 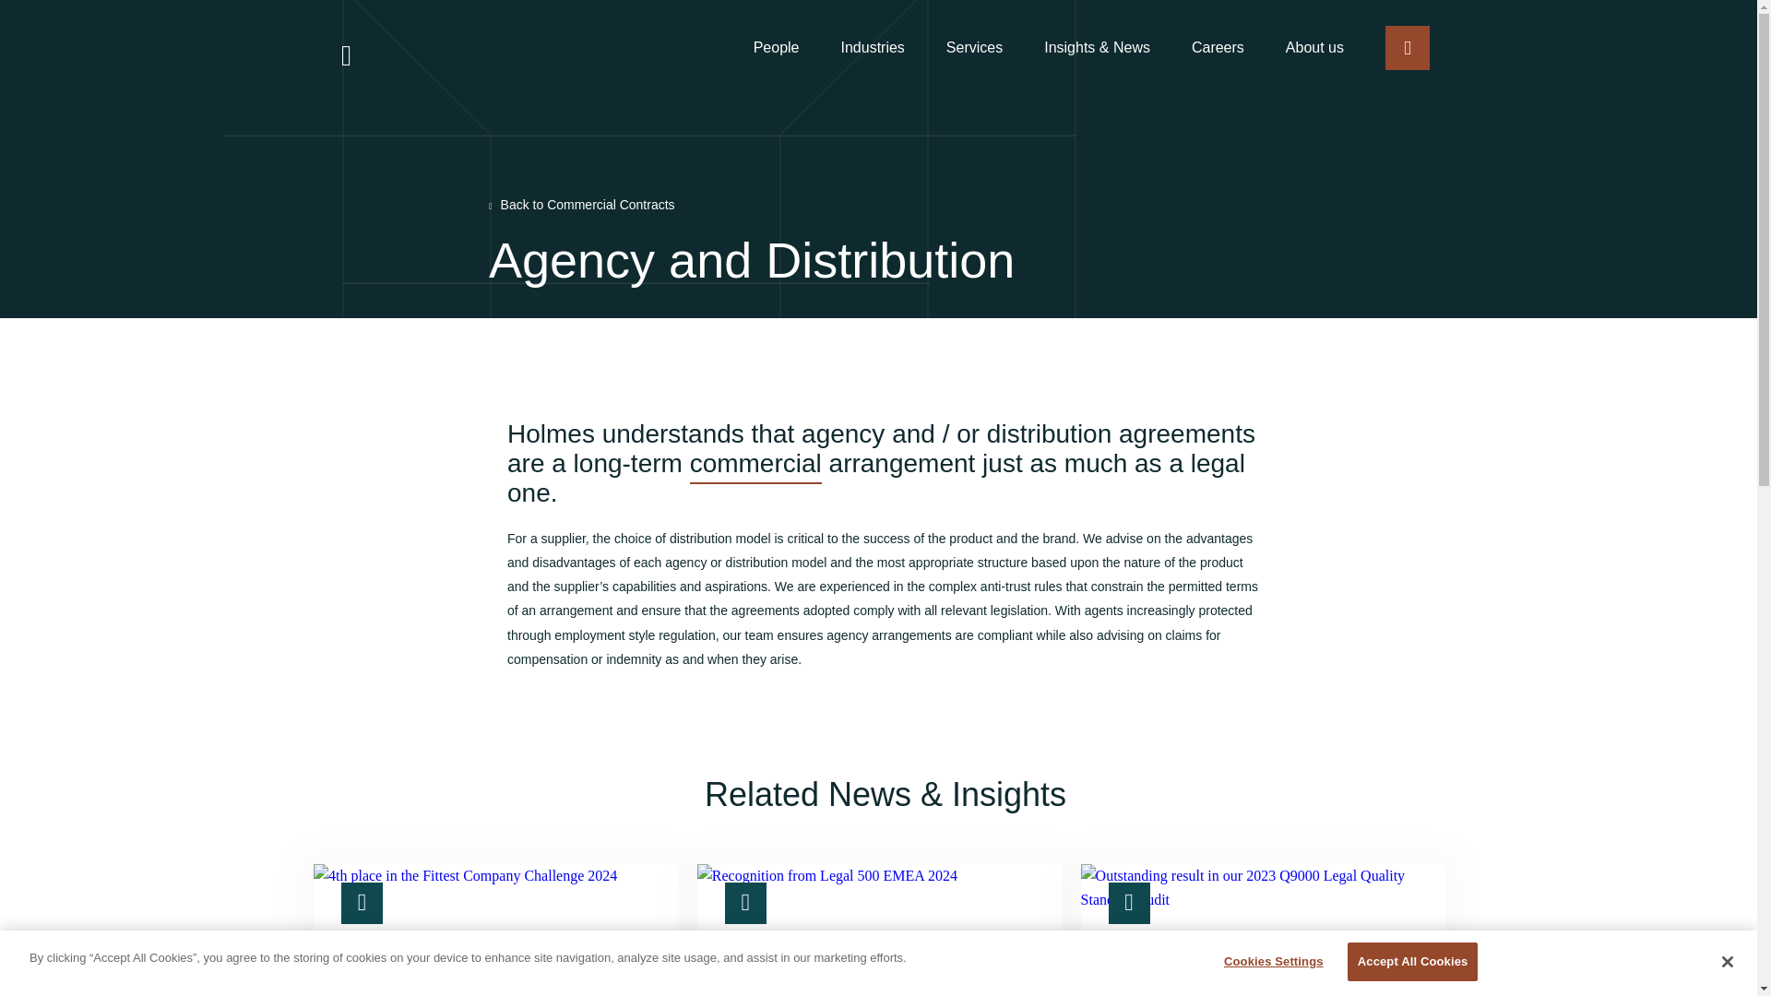 I want to click on People, so click(x=777, y=48).